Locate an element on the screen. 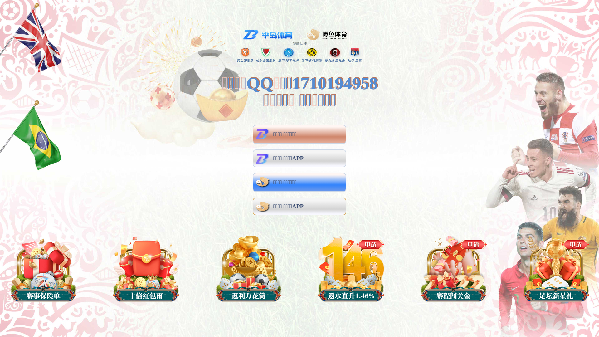 The height and width of the screenshot is (337, 599). Prev is located at coordinates (125, 117).